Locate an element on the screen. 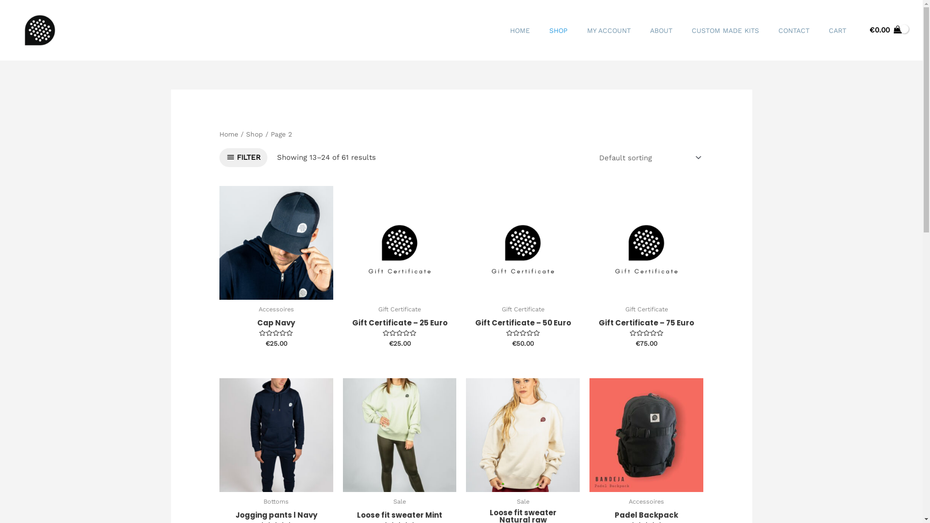 This screenshot has width=930, height=523. Padel Backpack is located at coordinates (646, 517).